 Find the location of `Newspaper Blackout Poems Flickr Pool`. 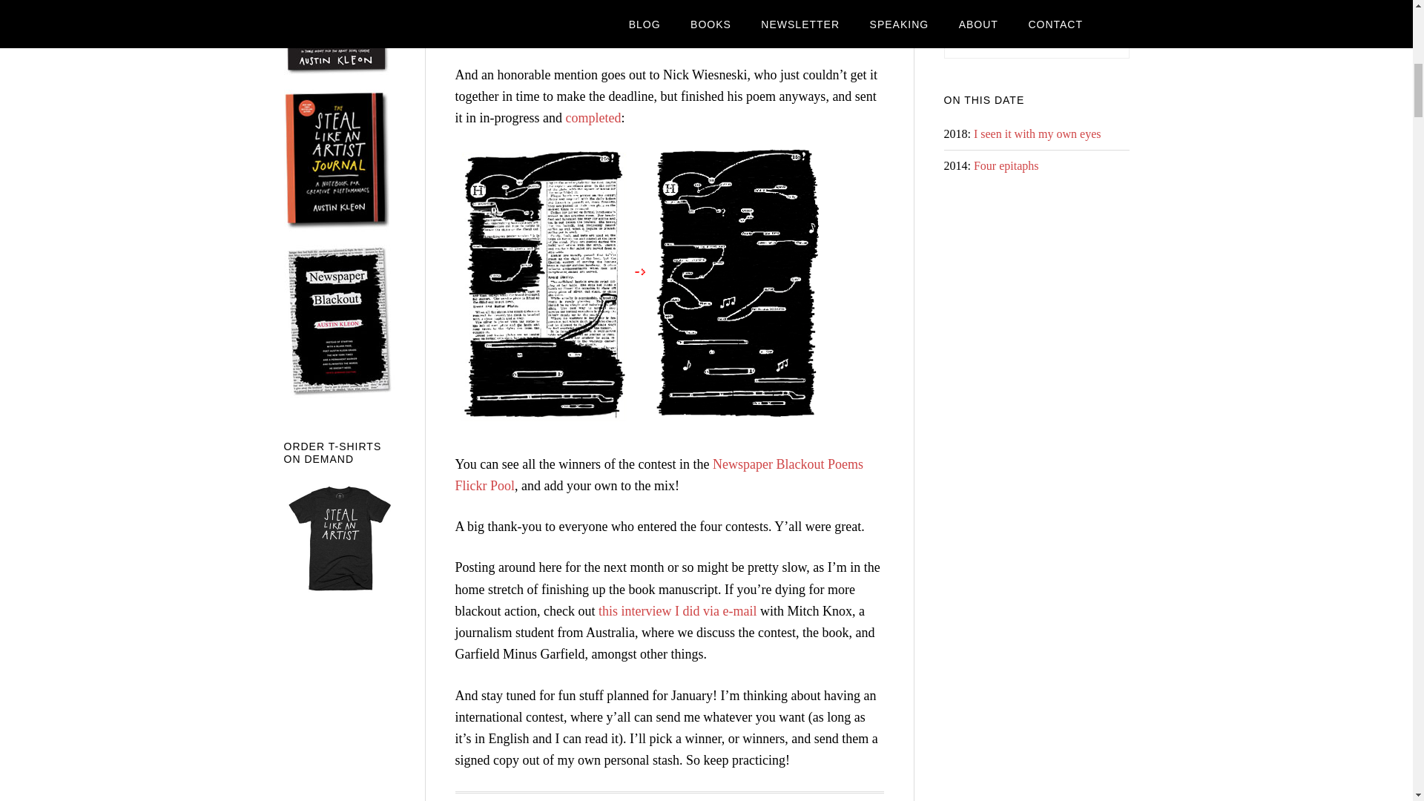

Newspaper Blackout Poems Flickr Pool is located at coordinates (660, 475).